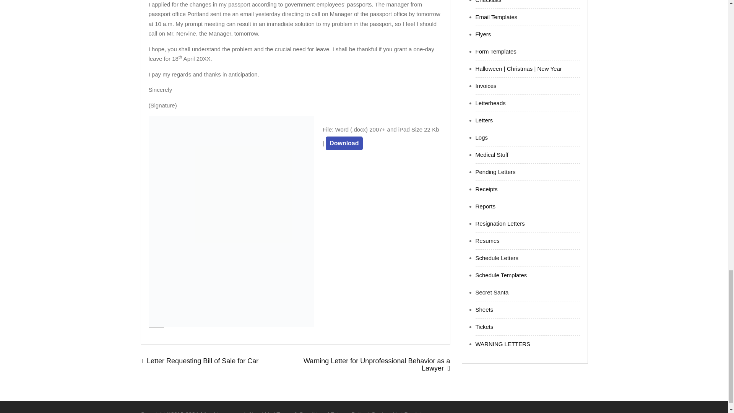 The height and width of the screenshot is (413, 734). I want to click on Warning Letter for Unprofessional Behavior as a Lawyer, so click(372, 365).